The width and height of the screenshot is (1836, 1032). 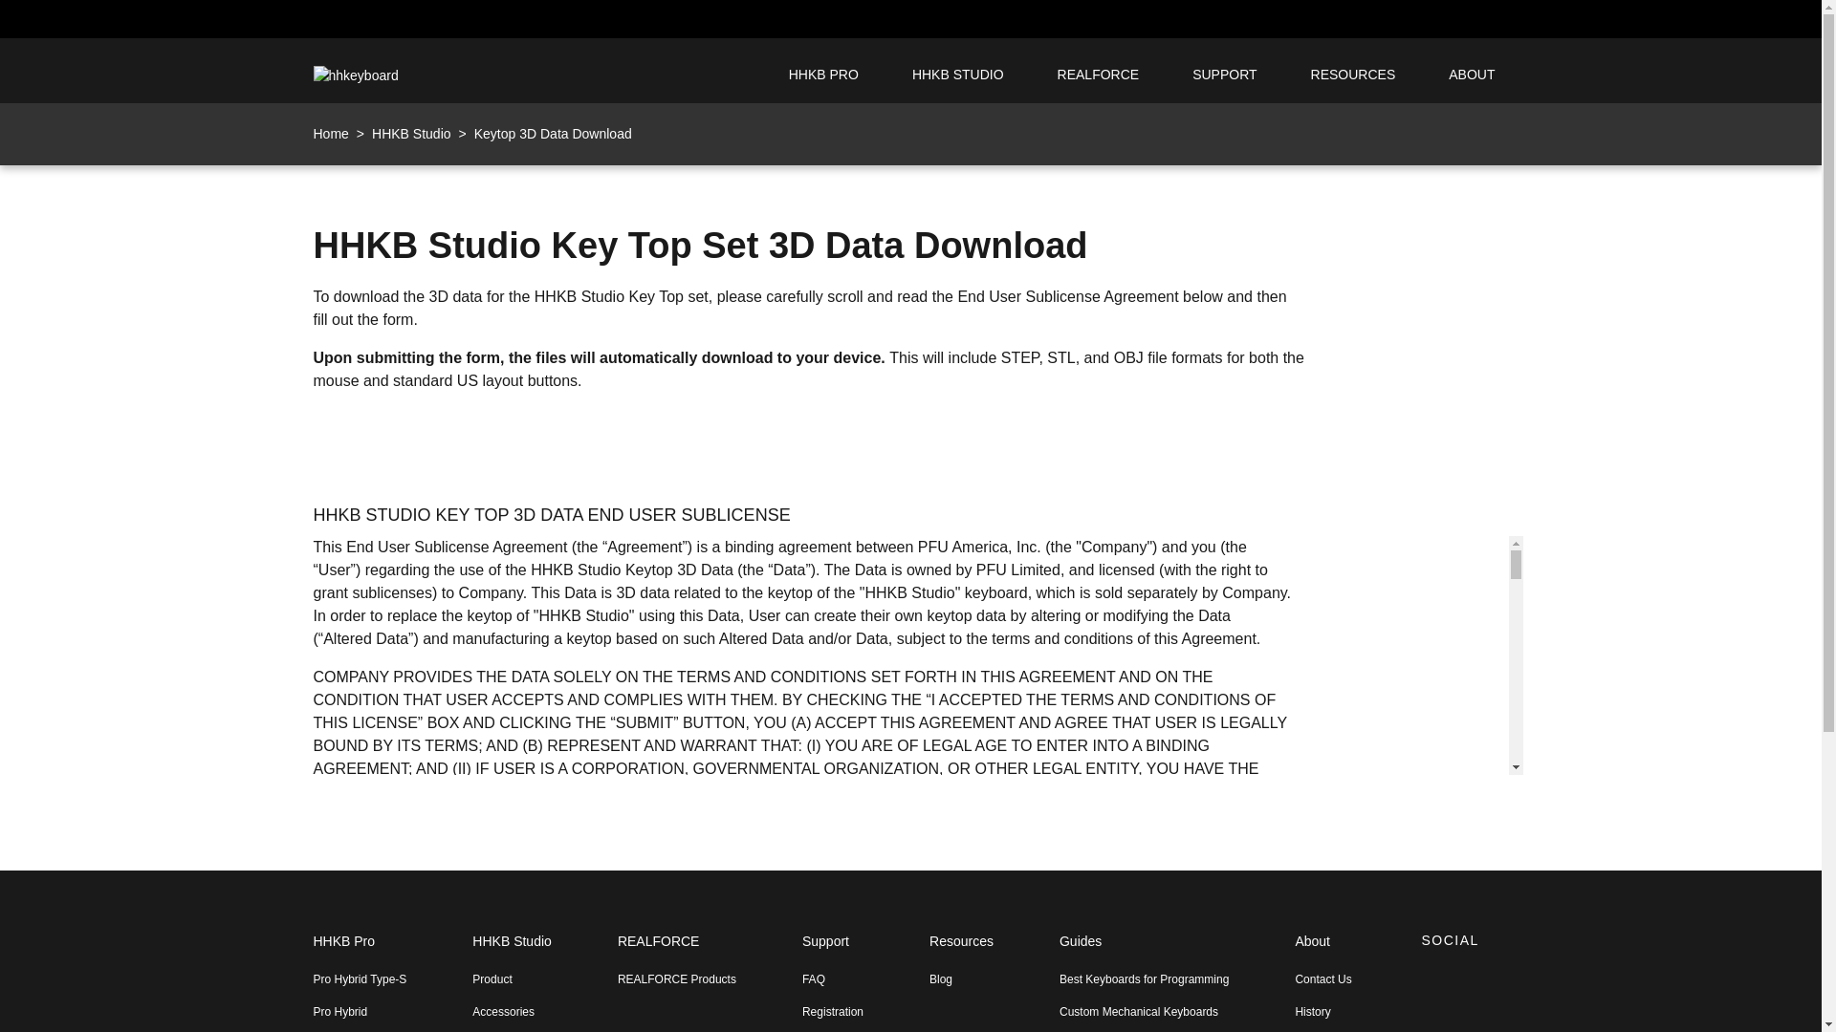 What do you see at coordinates (1224, 75) in the screenshot?
I see `SUPPORT` at bounding box center [1224, 75].